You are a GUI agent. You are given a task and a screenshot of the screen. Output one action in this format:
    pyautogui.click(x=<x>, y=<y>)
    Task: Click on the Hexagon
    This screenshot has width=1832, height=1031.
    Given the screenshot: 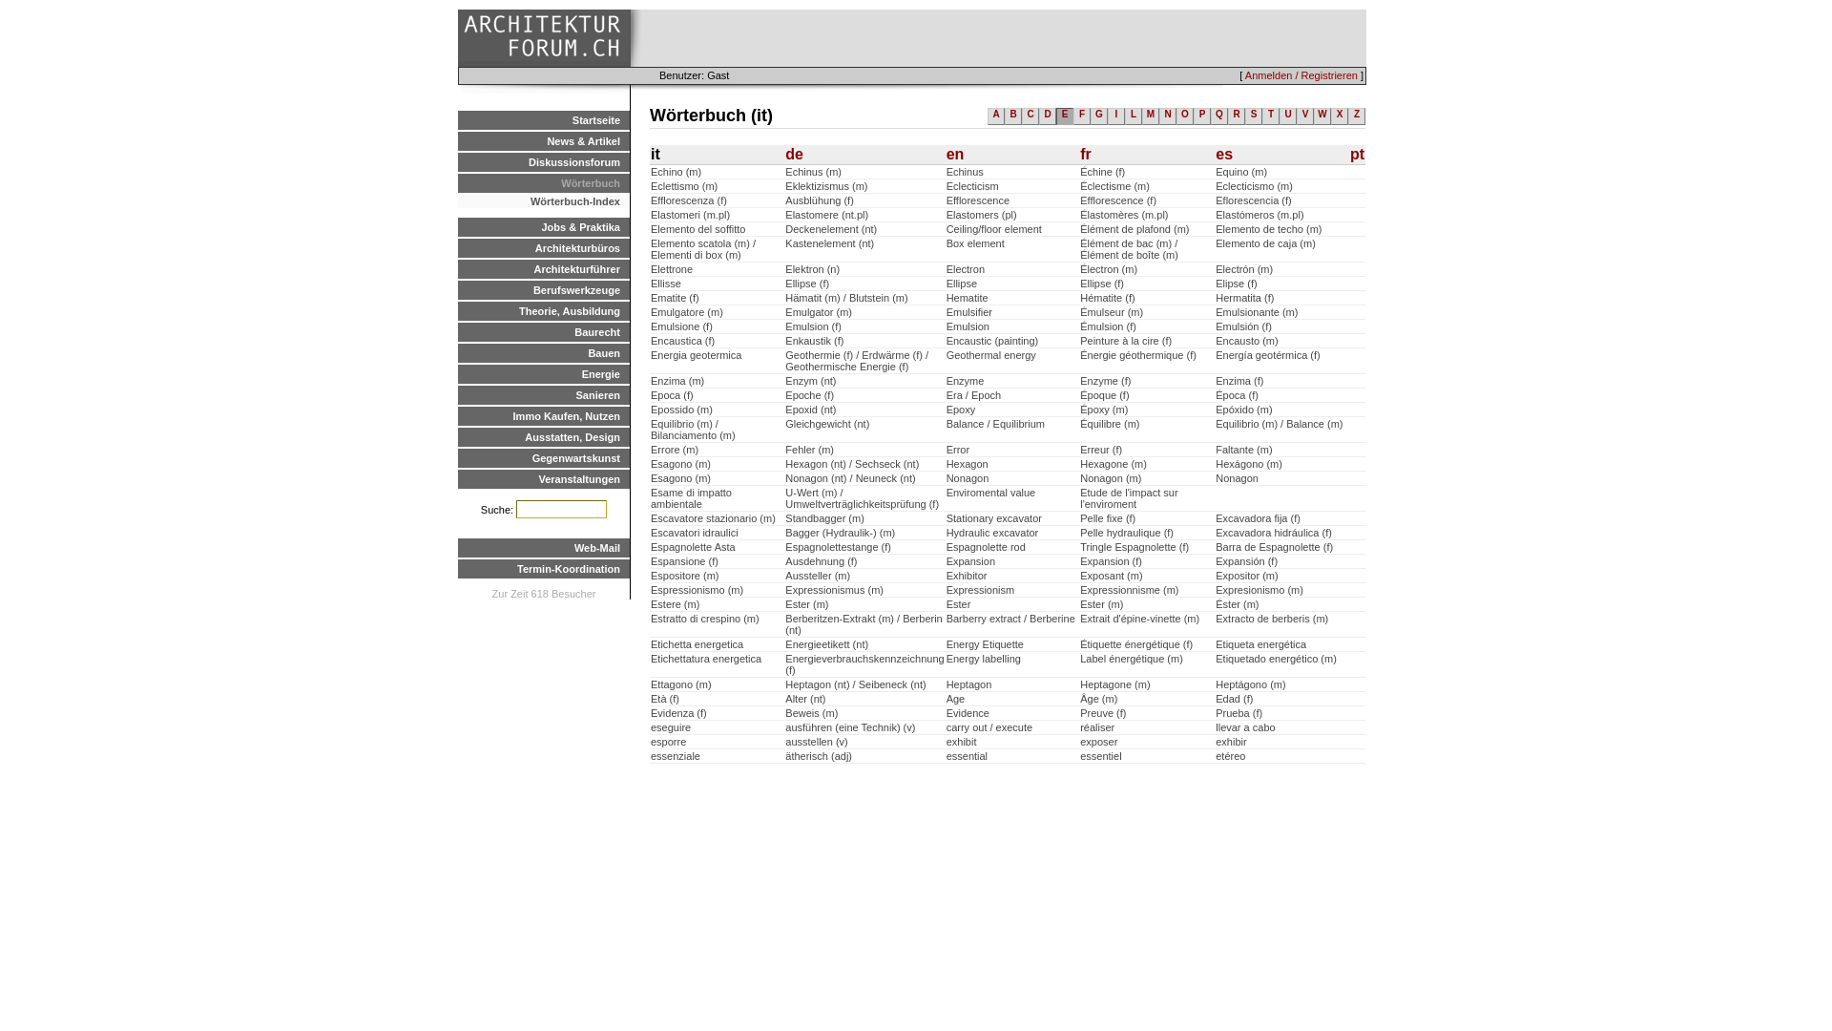 What is the action you would take?
    pyautogui.click(x=968, y=464)
    